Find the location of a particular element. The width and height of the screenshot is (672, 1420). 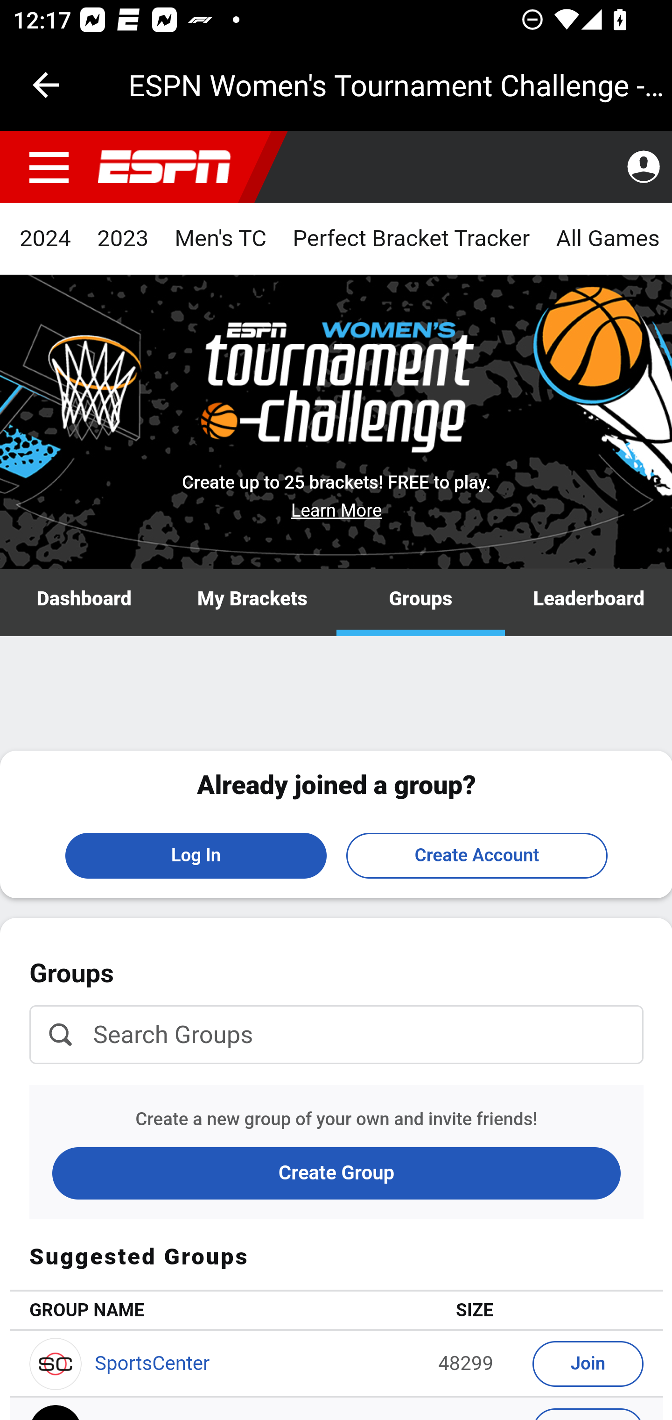

Learn More is located at coordinates (337, 510).